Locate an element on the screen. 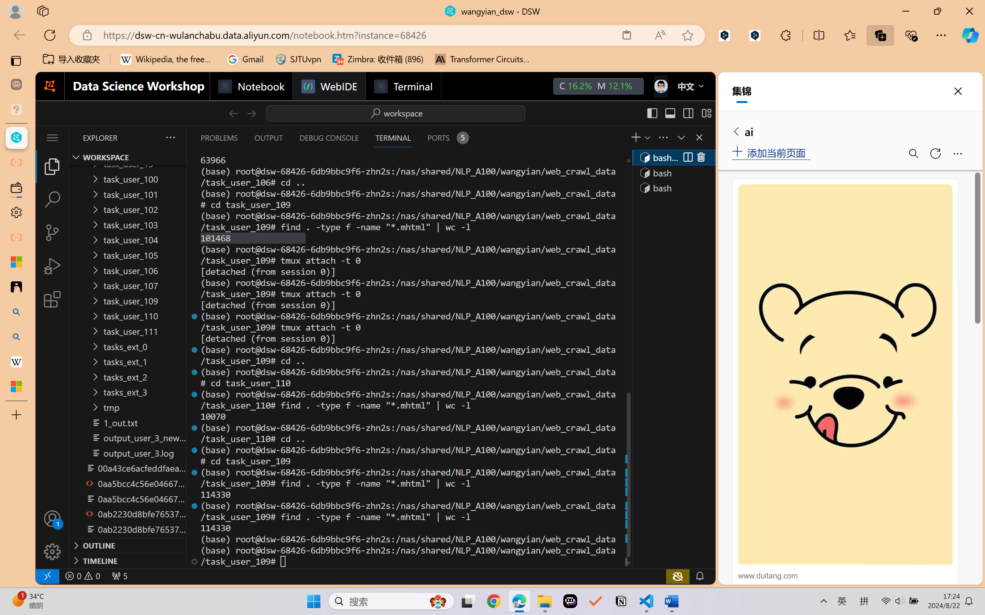 The width and height of the screenshot is (985, 615). Toggle Secondary Side Bar (Ctrl+Alt+B) is located at coordinates (687, 113).